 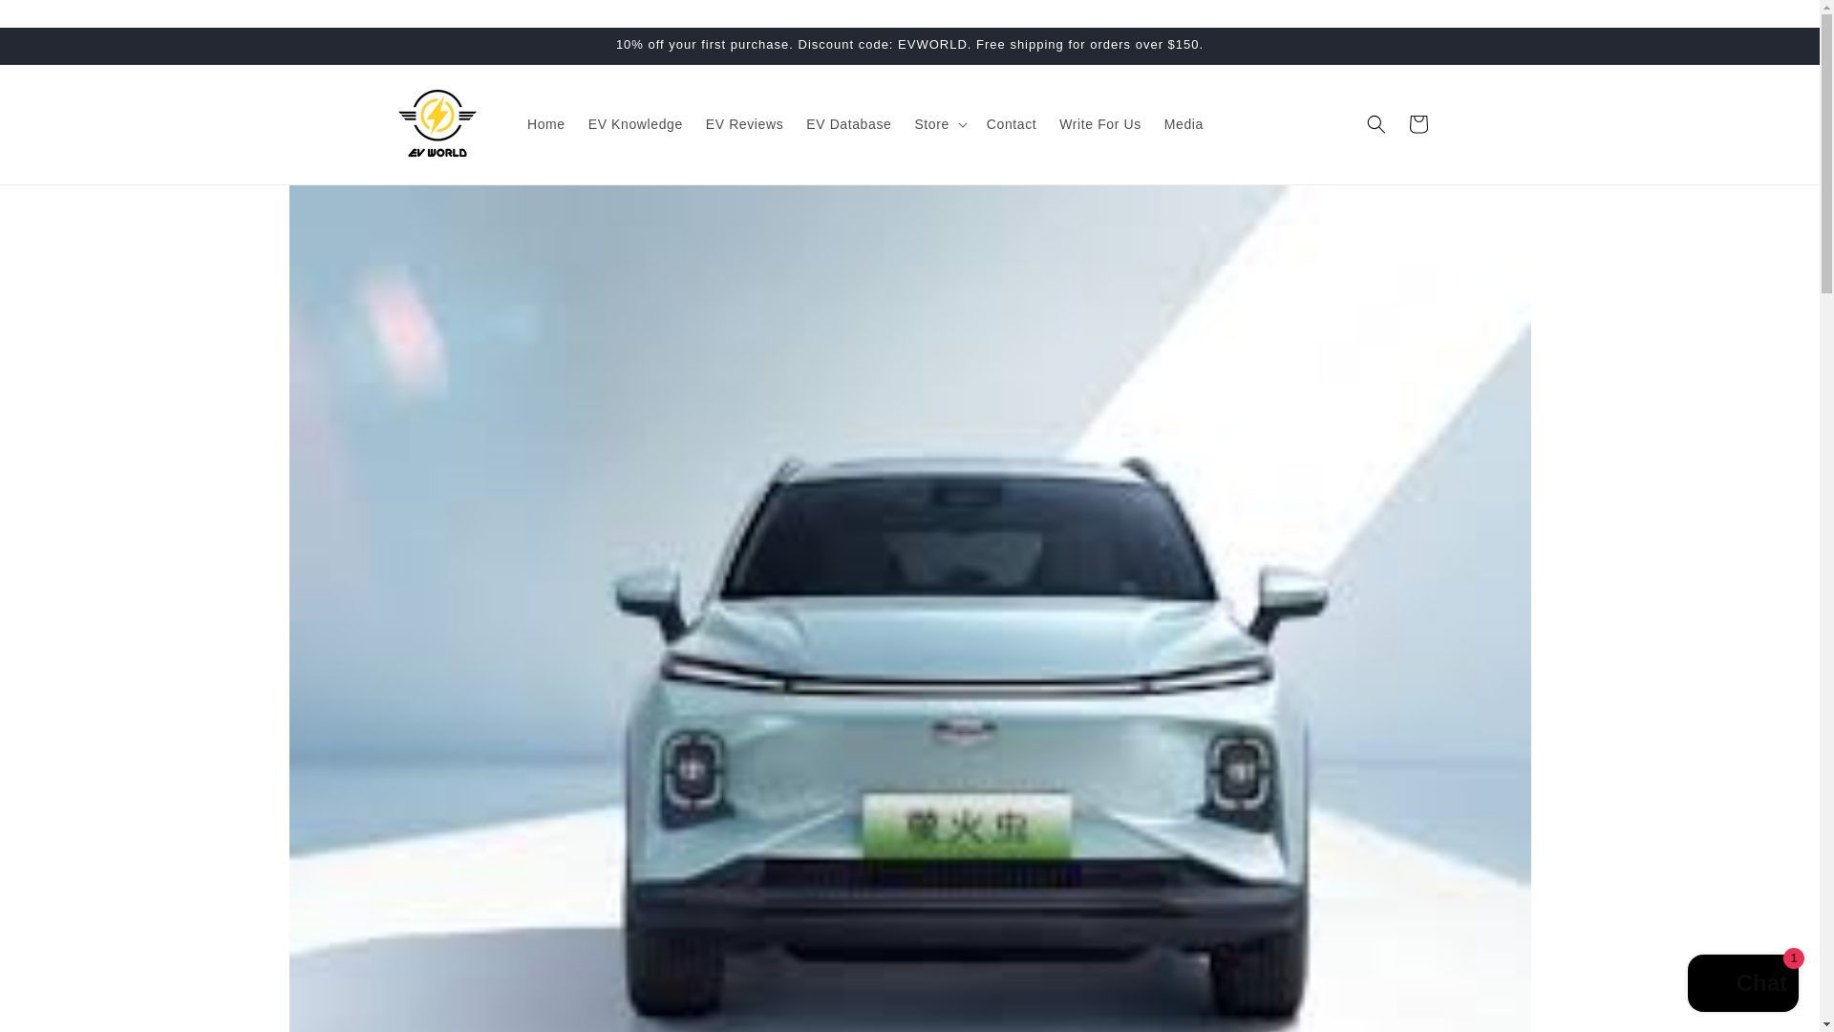 What do you see at coordinates (57, 22) in the screenshot?
I see `Skip to content` at bounding box center [57, 22].